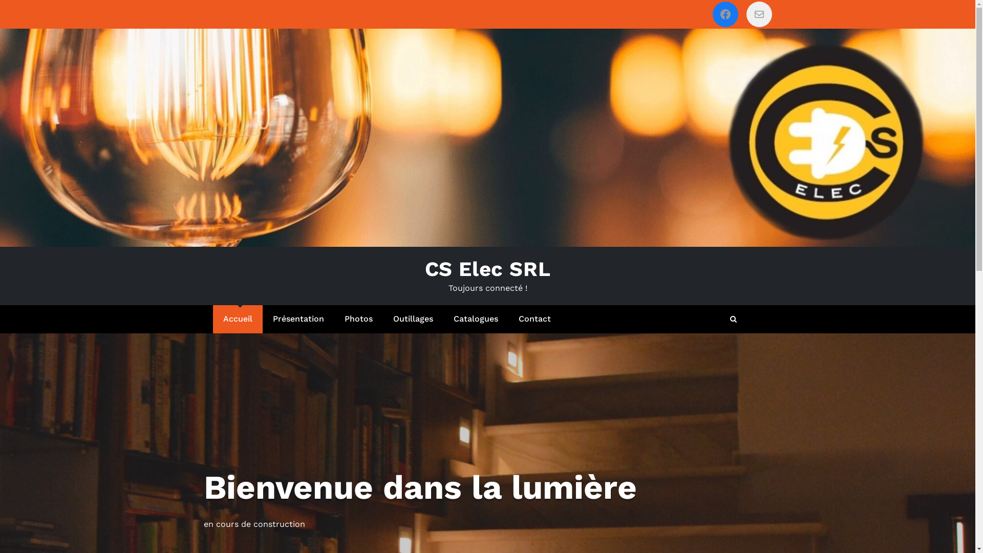  Describe the element at coordinates (476, 320) in the screenshot. I see `Catalogues` at that location.